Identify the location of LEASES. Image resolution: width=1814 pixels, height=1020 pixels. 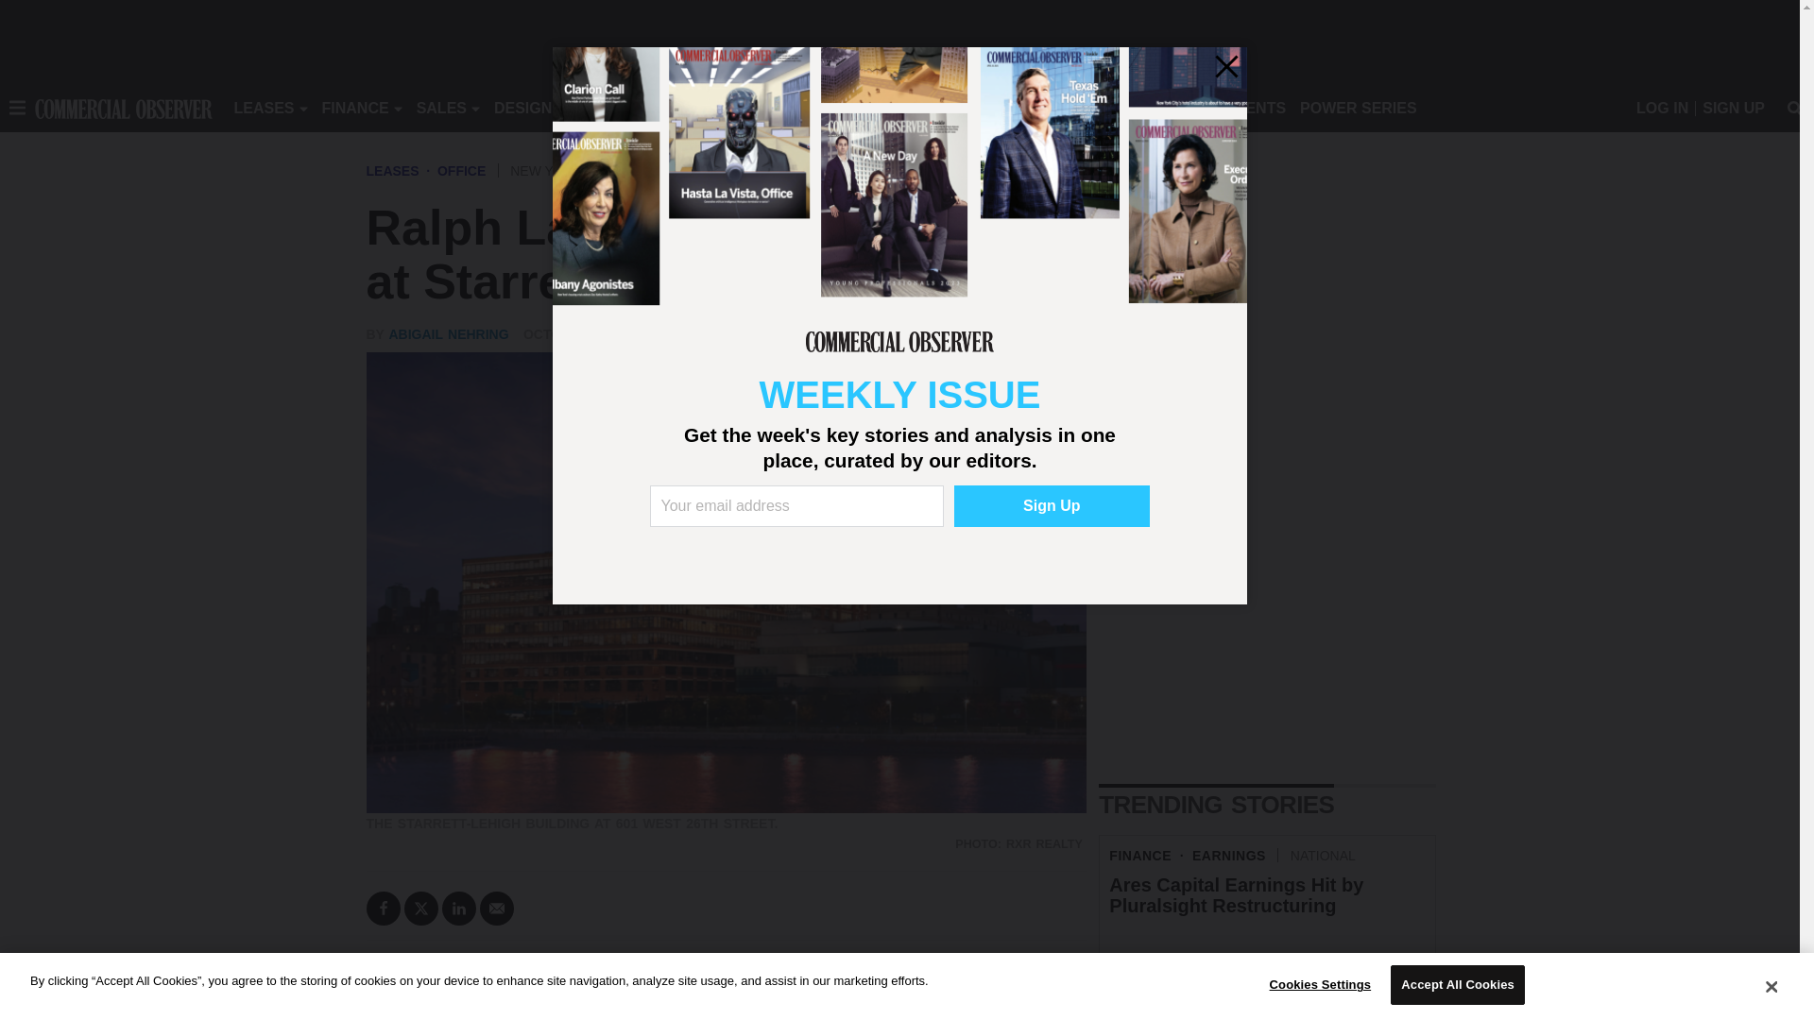
(264, 108).